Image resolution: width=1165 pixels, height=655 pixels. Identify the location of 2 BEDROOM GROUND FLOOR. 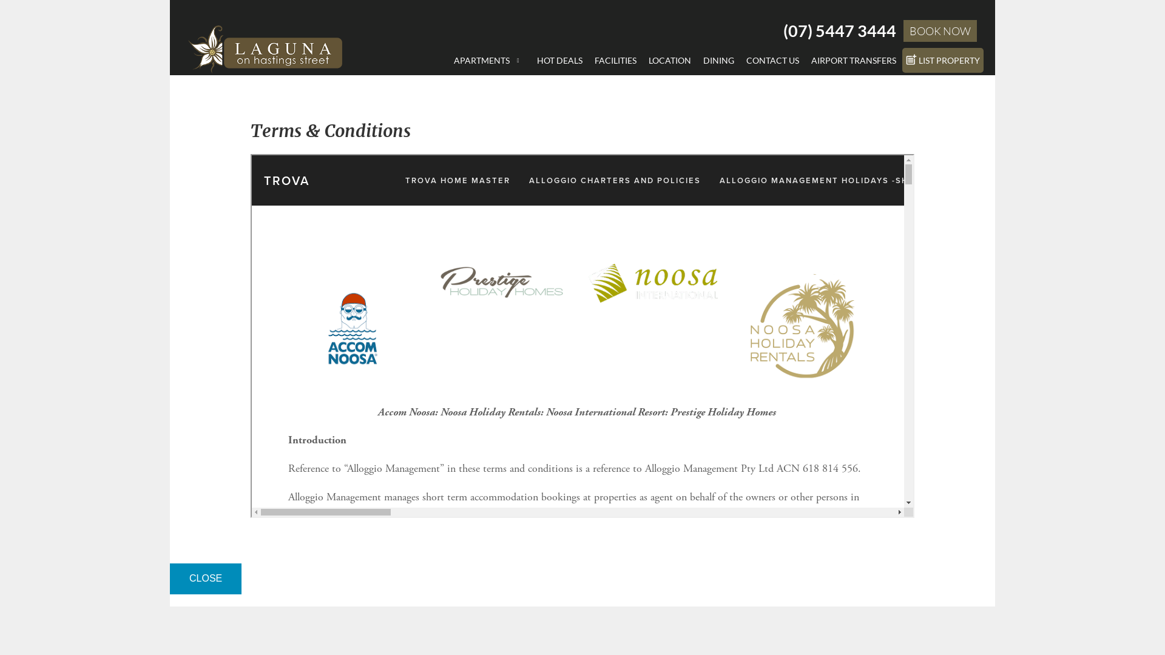
(518, 112).